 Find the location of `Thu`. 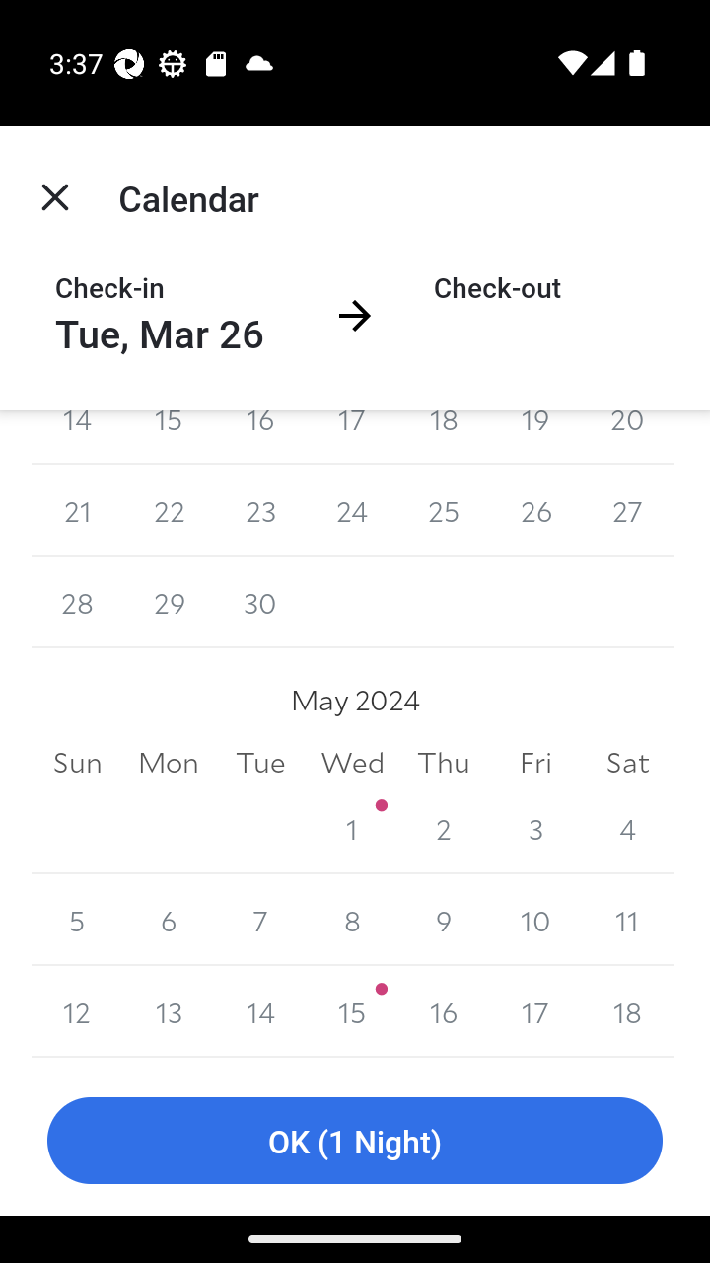

Thu is located at coordinates (444, 762).